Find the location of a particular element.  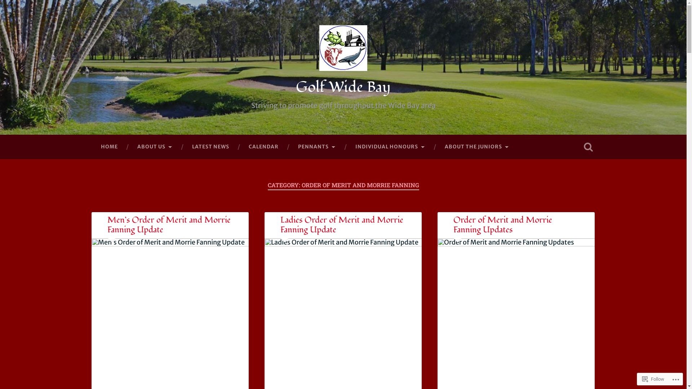

Follow is located at coordinates (653, 379).